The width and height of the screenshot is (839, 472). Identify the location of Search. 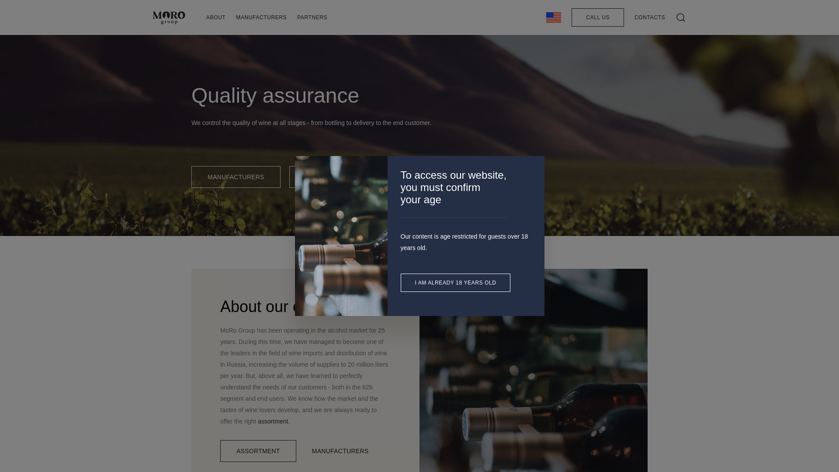
(576, 52).